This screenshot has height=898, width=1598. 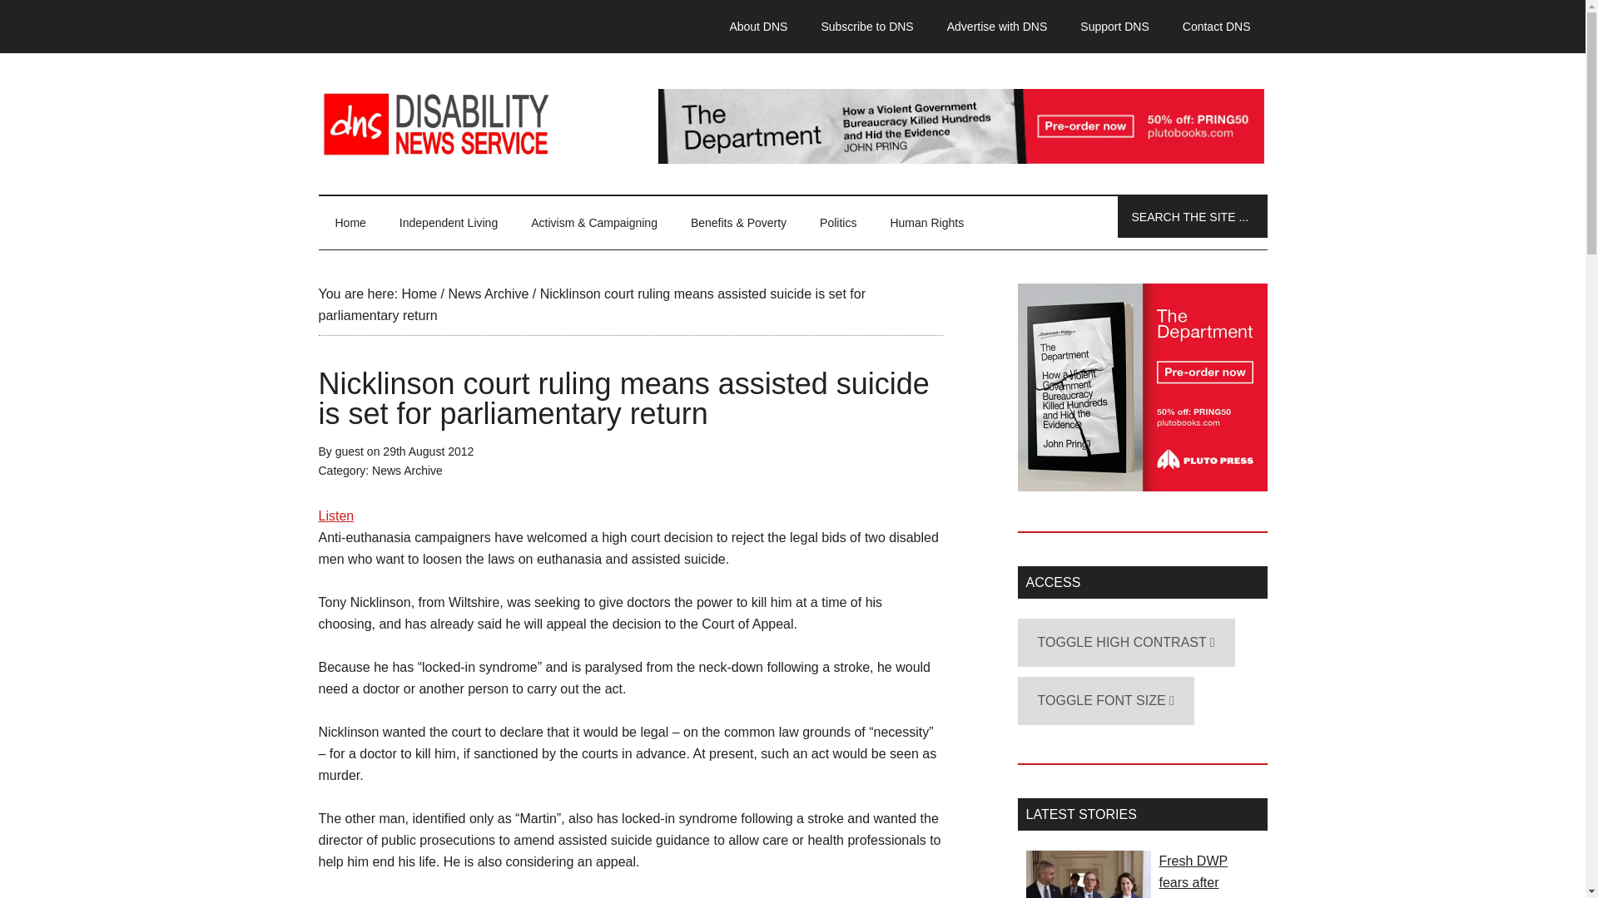 What do you see at coordinates (418, 293) in the screenshot?
I see `Home` at bounding box center [418, 293].